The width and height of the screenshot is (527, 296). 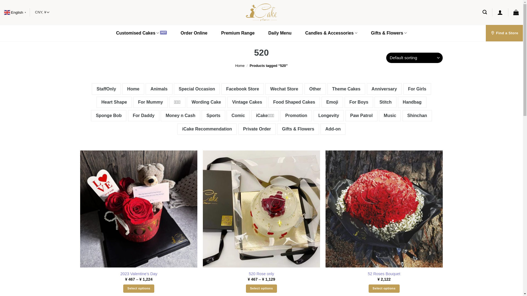 I want to click on Customised Cakes, so click(x=142, y=33).